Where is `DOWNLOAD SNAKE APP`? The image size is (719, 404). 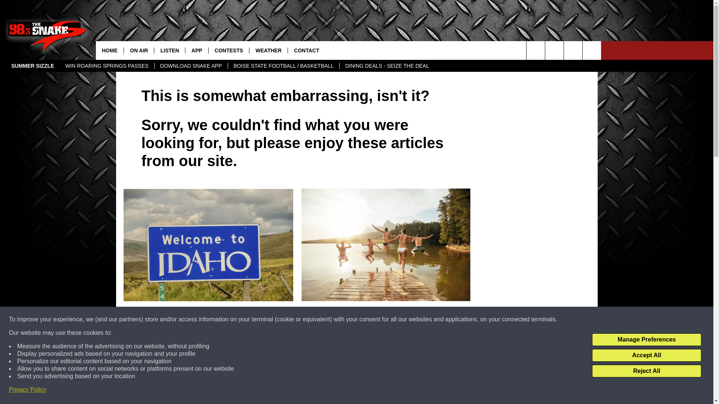
DOWNLOAD SNAKE APP is located at coordinates (191, 66).